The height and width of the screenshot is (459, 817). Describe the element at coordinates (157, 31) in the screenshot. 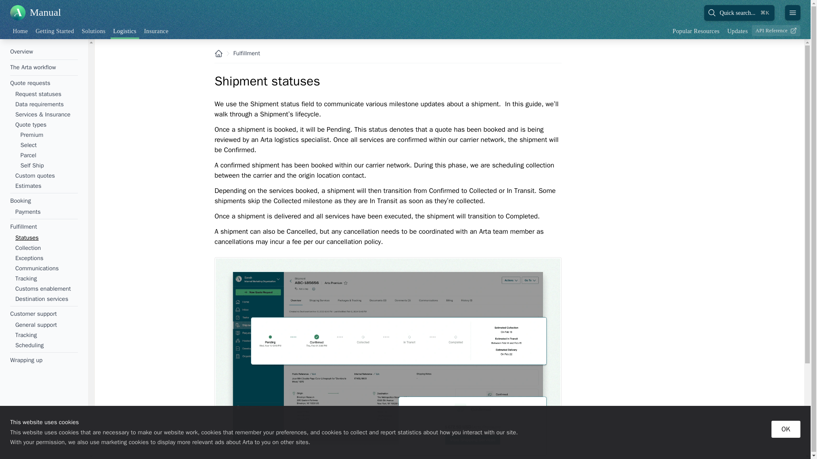

I see `Insurance` at that location.